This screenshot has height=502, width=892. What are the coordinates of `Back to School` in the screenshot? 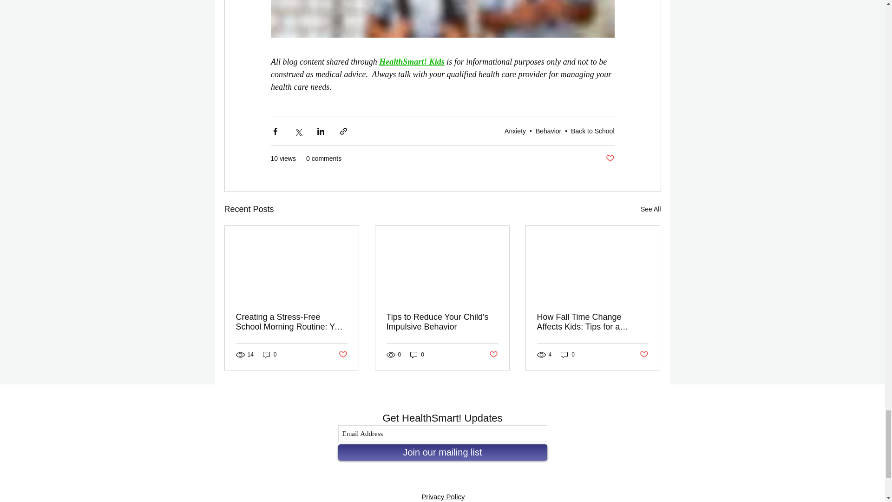 It's located at (592, 131).